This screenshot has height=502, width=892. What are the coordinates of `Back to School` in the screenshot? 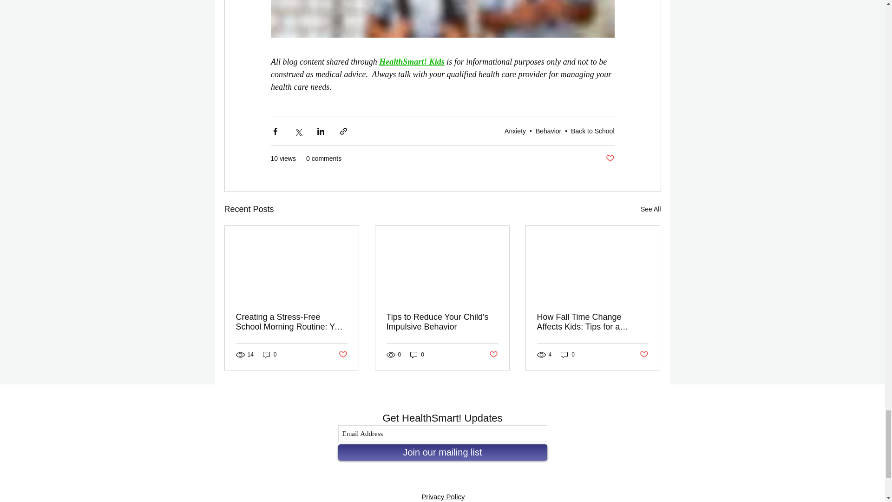 It's located at (592, 131).